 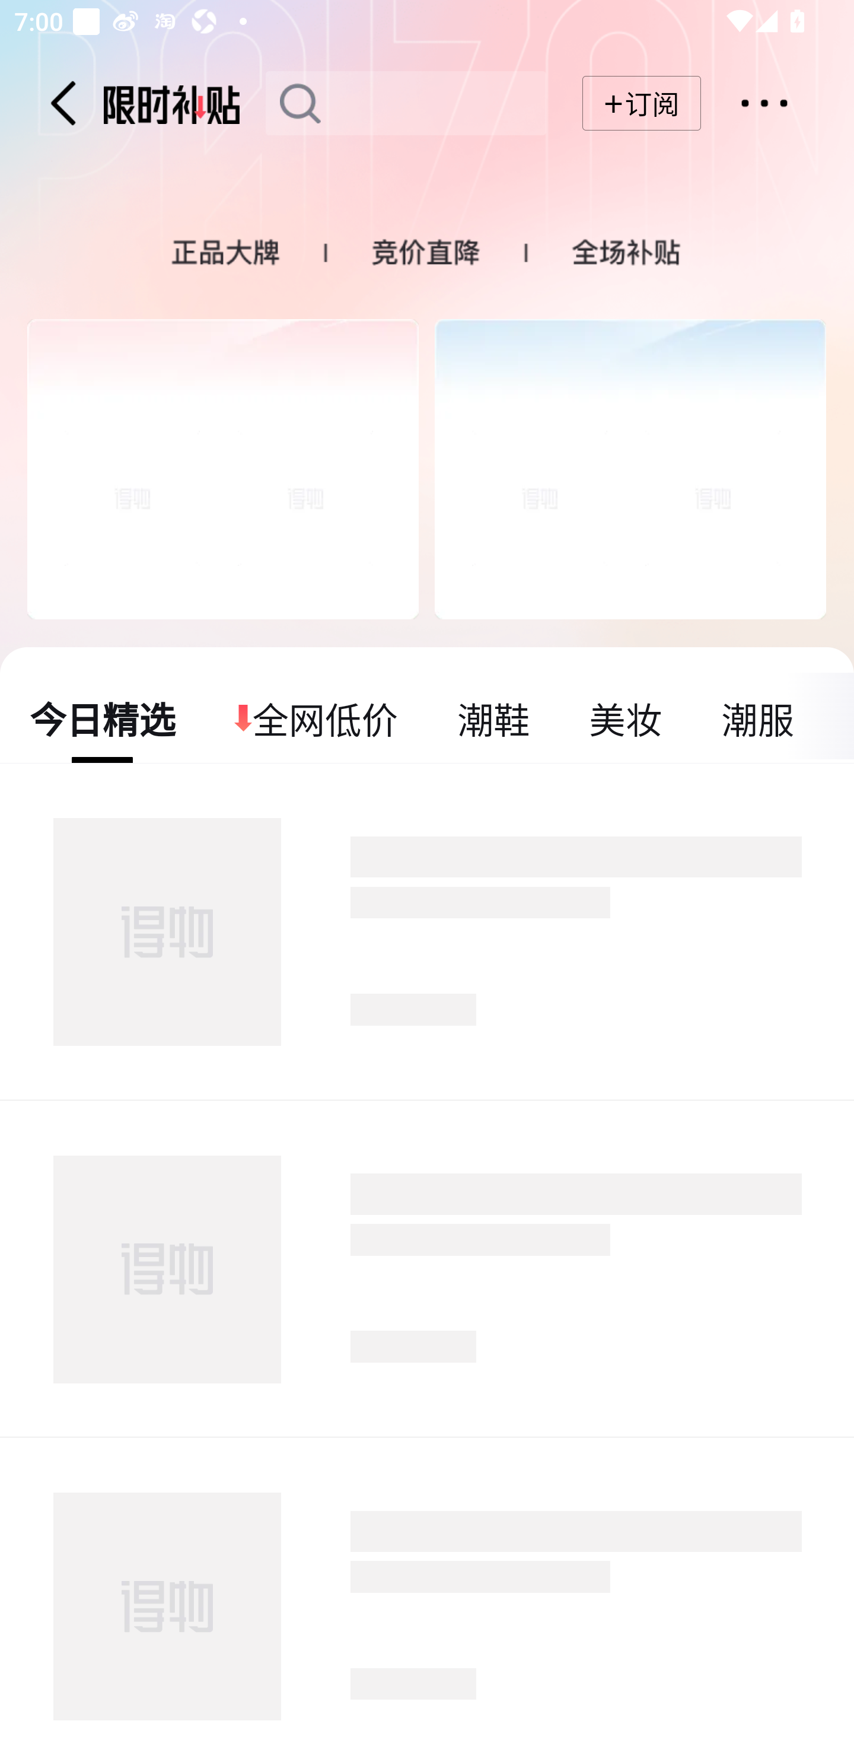 What do you see at coordinates (103, 718) in the screenshot?
I see `今日精选` at bounding box center [103, 718].